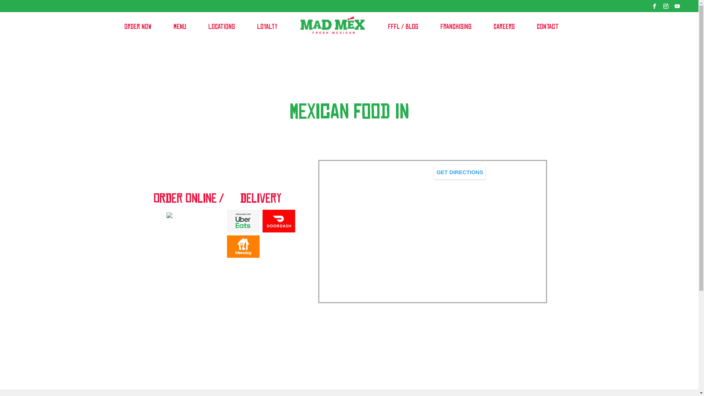 The image size is (704, 396). Describe the element at coordinates (504, 27) in the screenshot. I see `Careers` at that location.